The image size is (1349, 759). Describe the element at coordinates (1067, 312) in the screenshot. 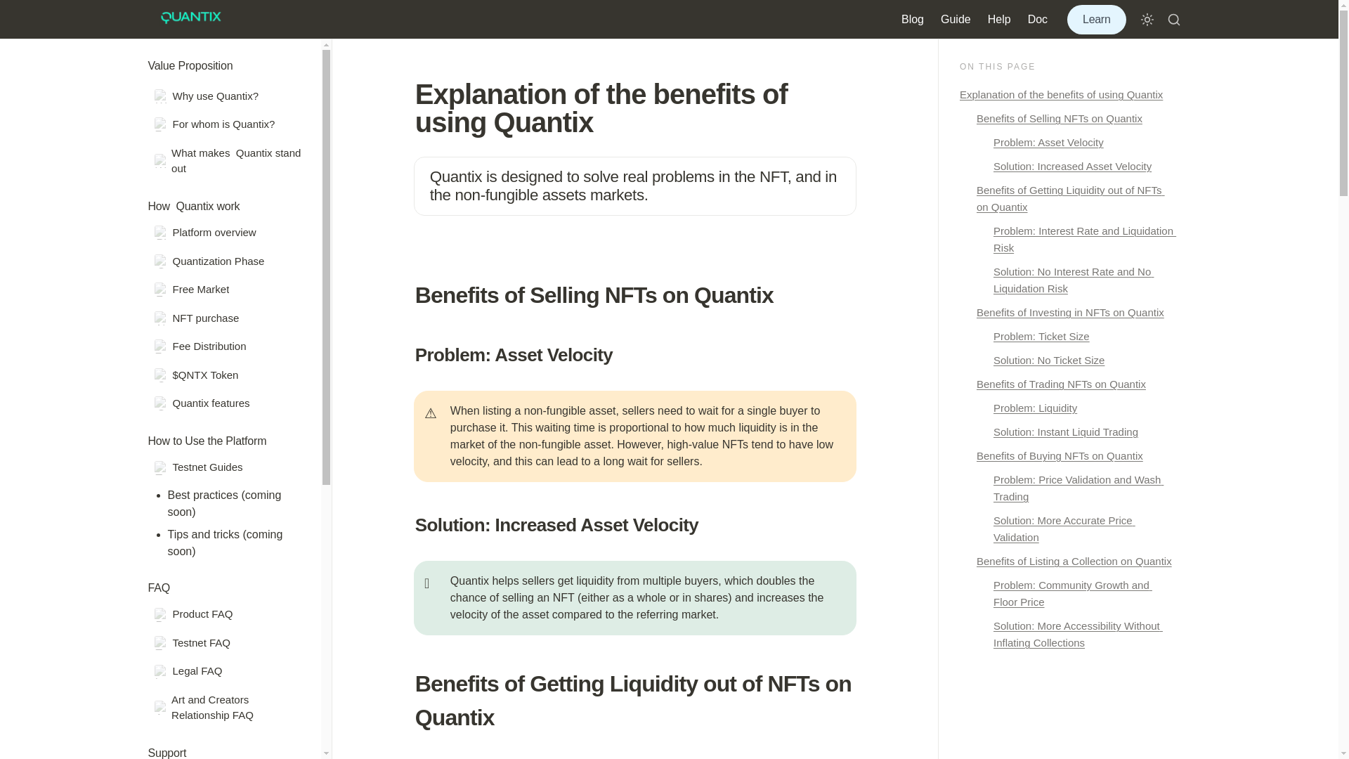

I see `Benefits of Investing in NFTs on Quantix` at that location.